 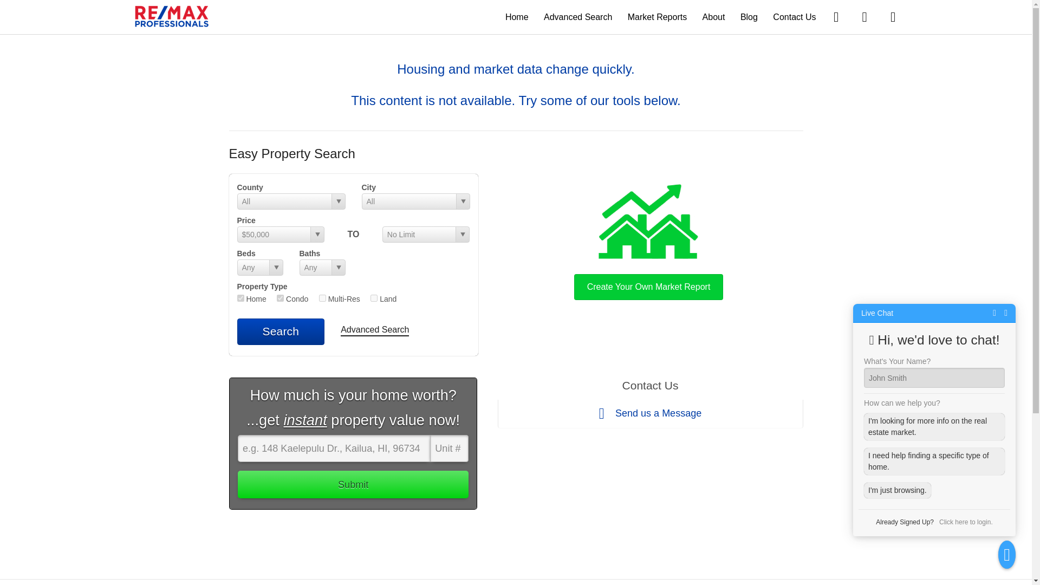 What do you see at coordinates (650, 413) in the screenshot?
I see `Send us a Message` at bounding box center [650, 413].